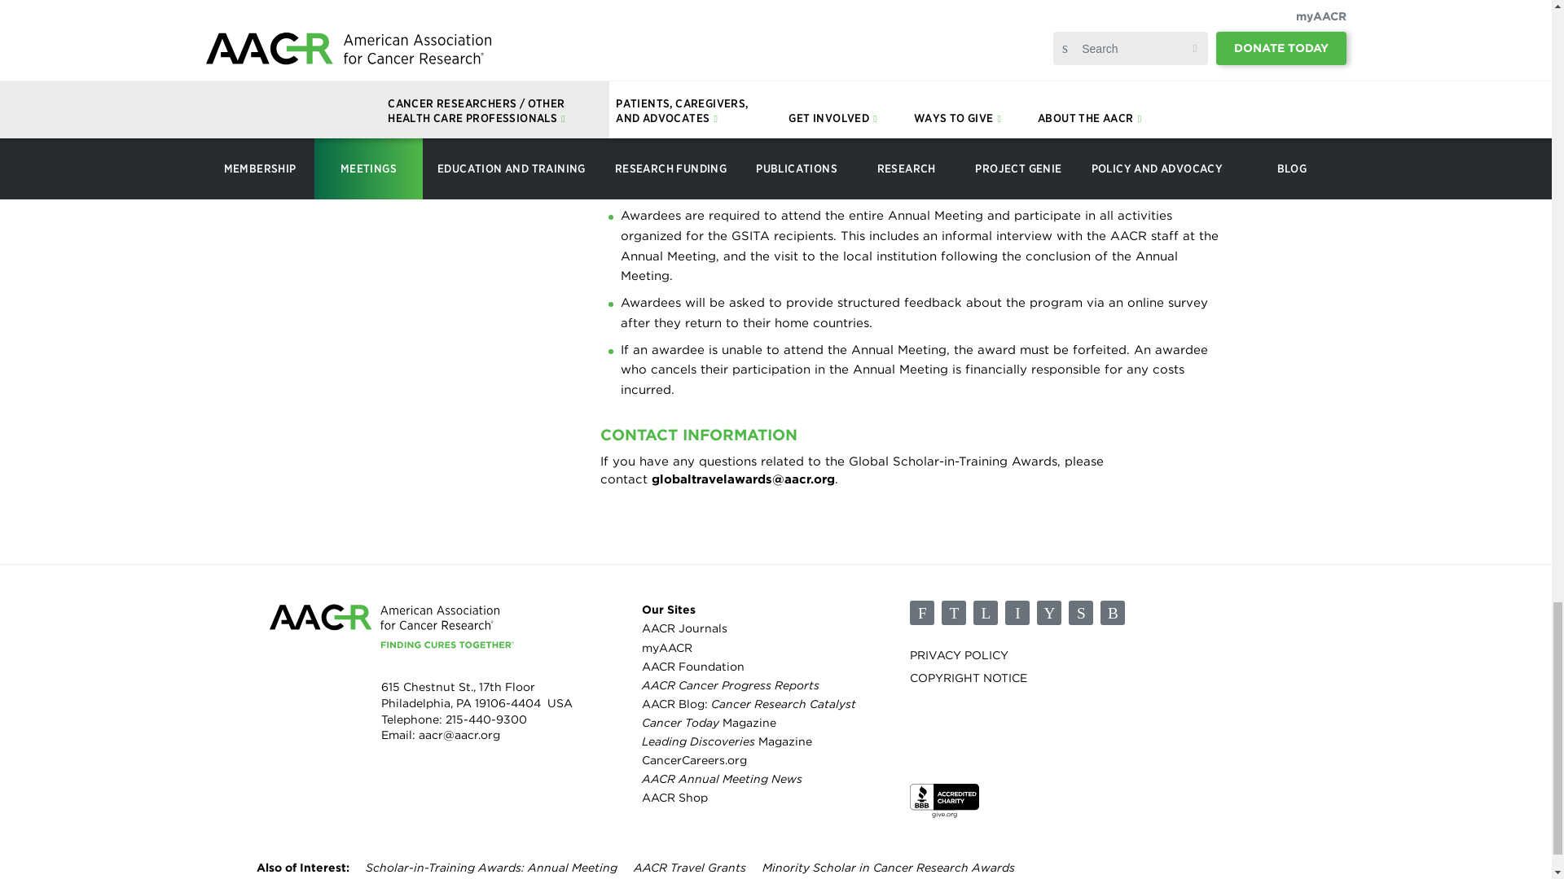 Image resolution: width=1564 pixels, height=879 pixels. Describe the element at coordinates (922, 612) in the screenshot. I see `Facebook` at that location.